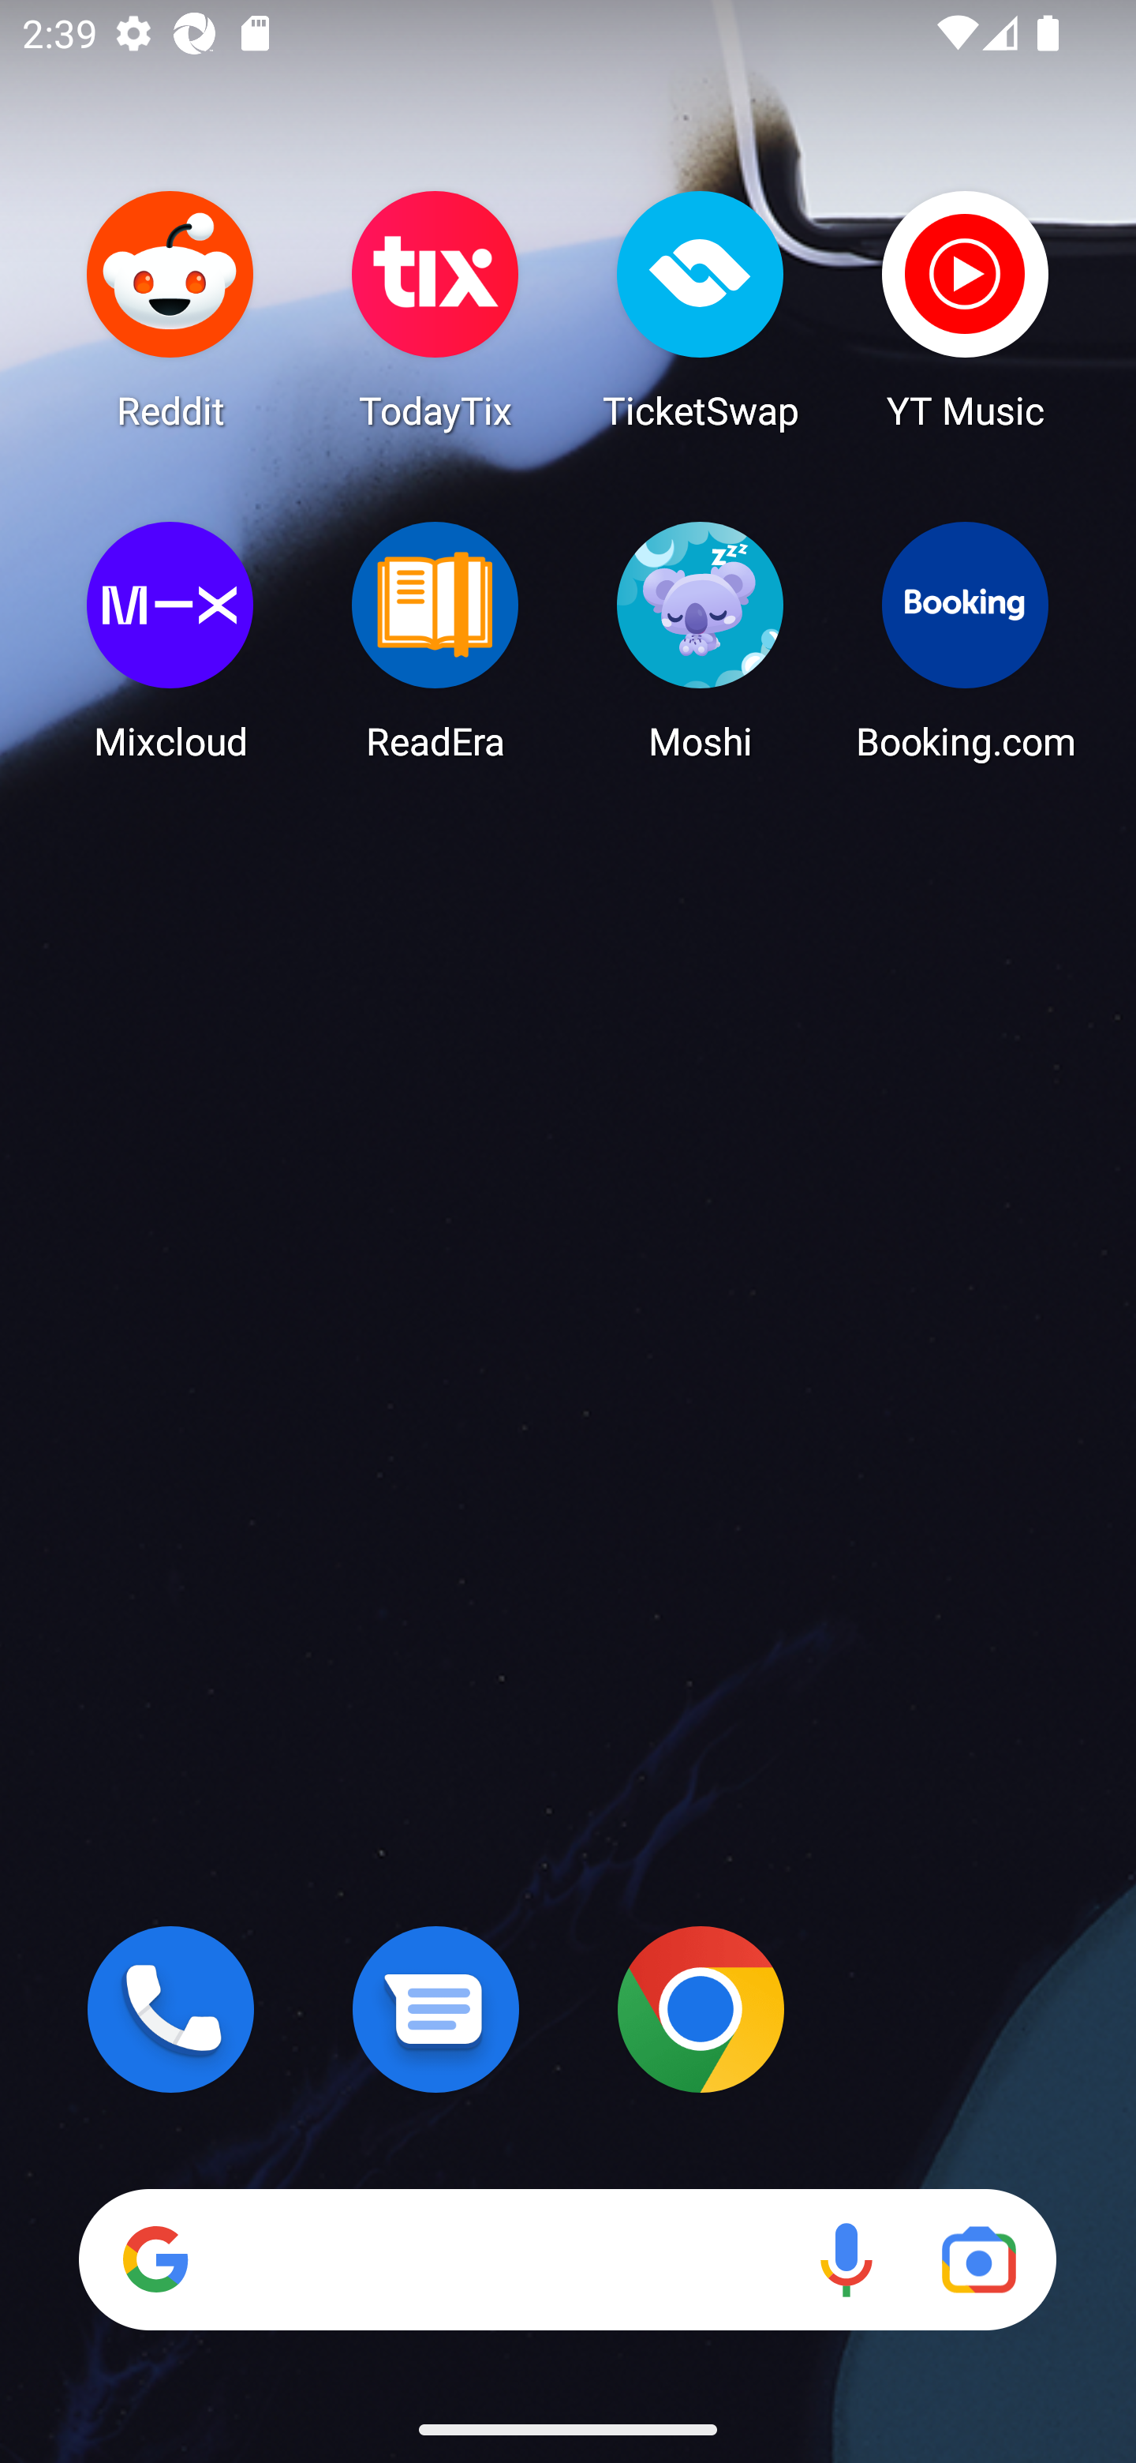 The height and width of the screenshot is (2463, 1136). What do you see at coordinates (701, 640) in the screenshot?
I see `Moshi` at bounding box center [701, 640].